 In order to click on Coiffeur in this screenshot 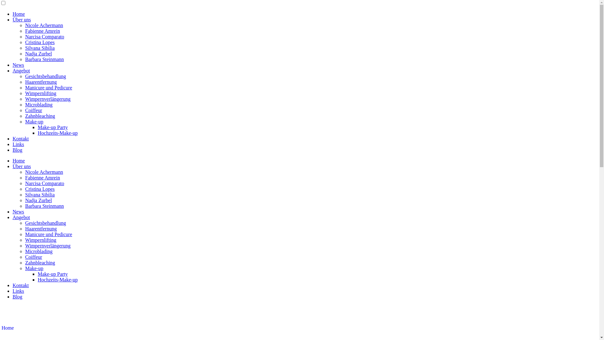, I will do `click(34, 257)`.